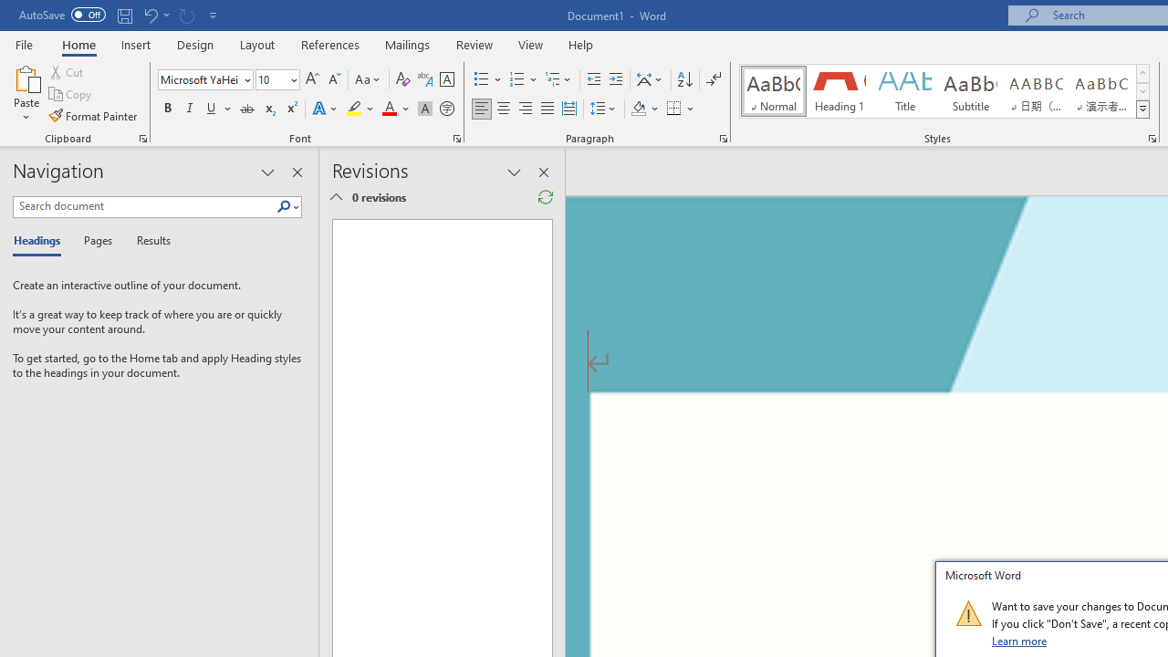 This screenshot has width=1168, height=657. What do you see at coordinates (297, 172) in the screenshot?
I see `Close pane` at bounding box center [297, 172].